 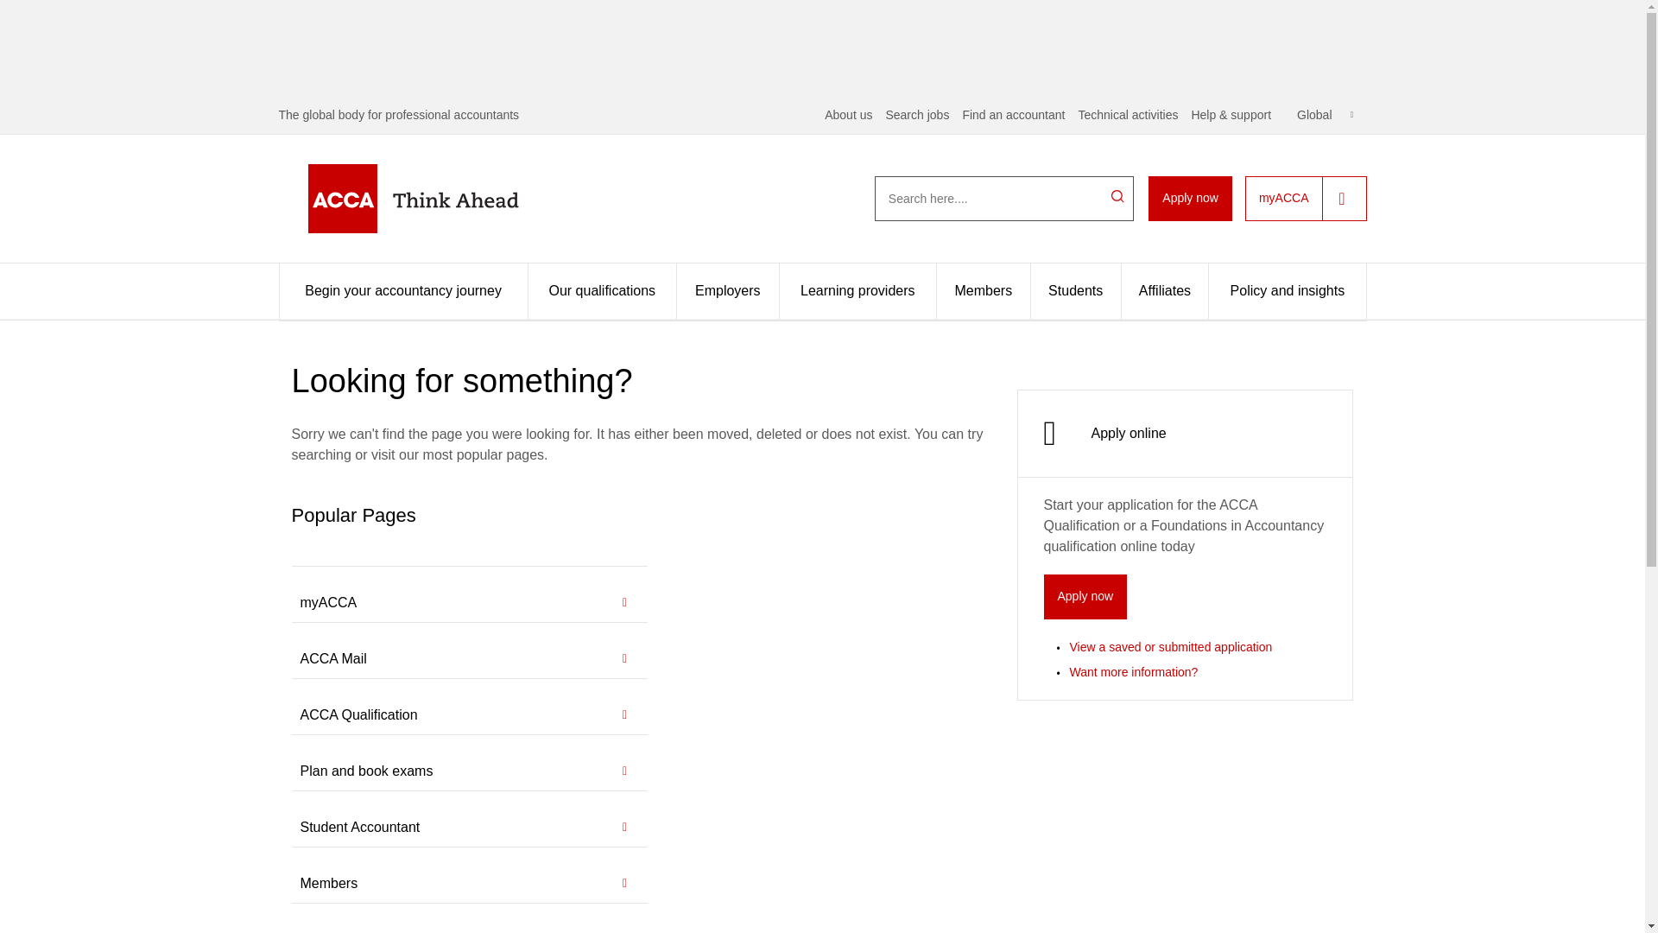 I want to click on Want more information?, so click(x=1133, y=672).